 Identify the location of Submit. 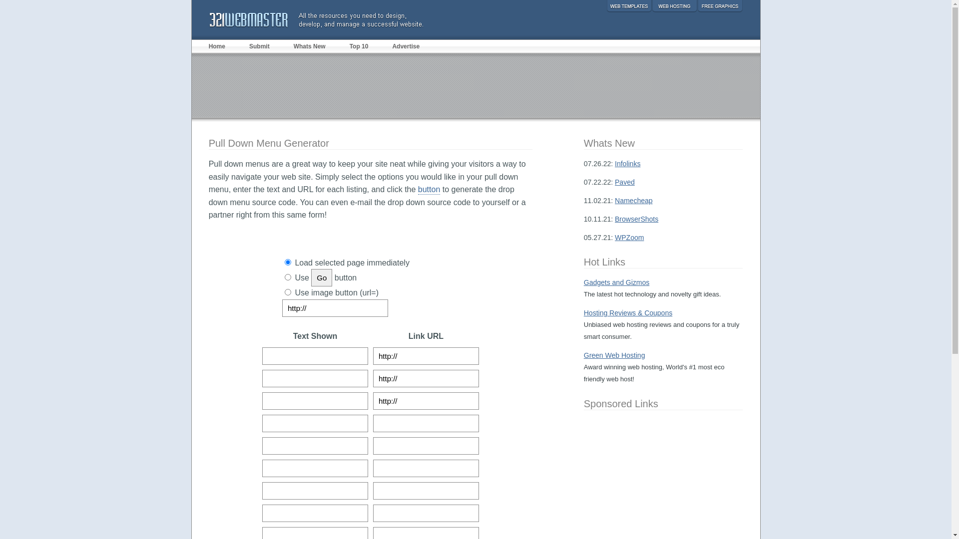
(260, 46).